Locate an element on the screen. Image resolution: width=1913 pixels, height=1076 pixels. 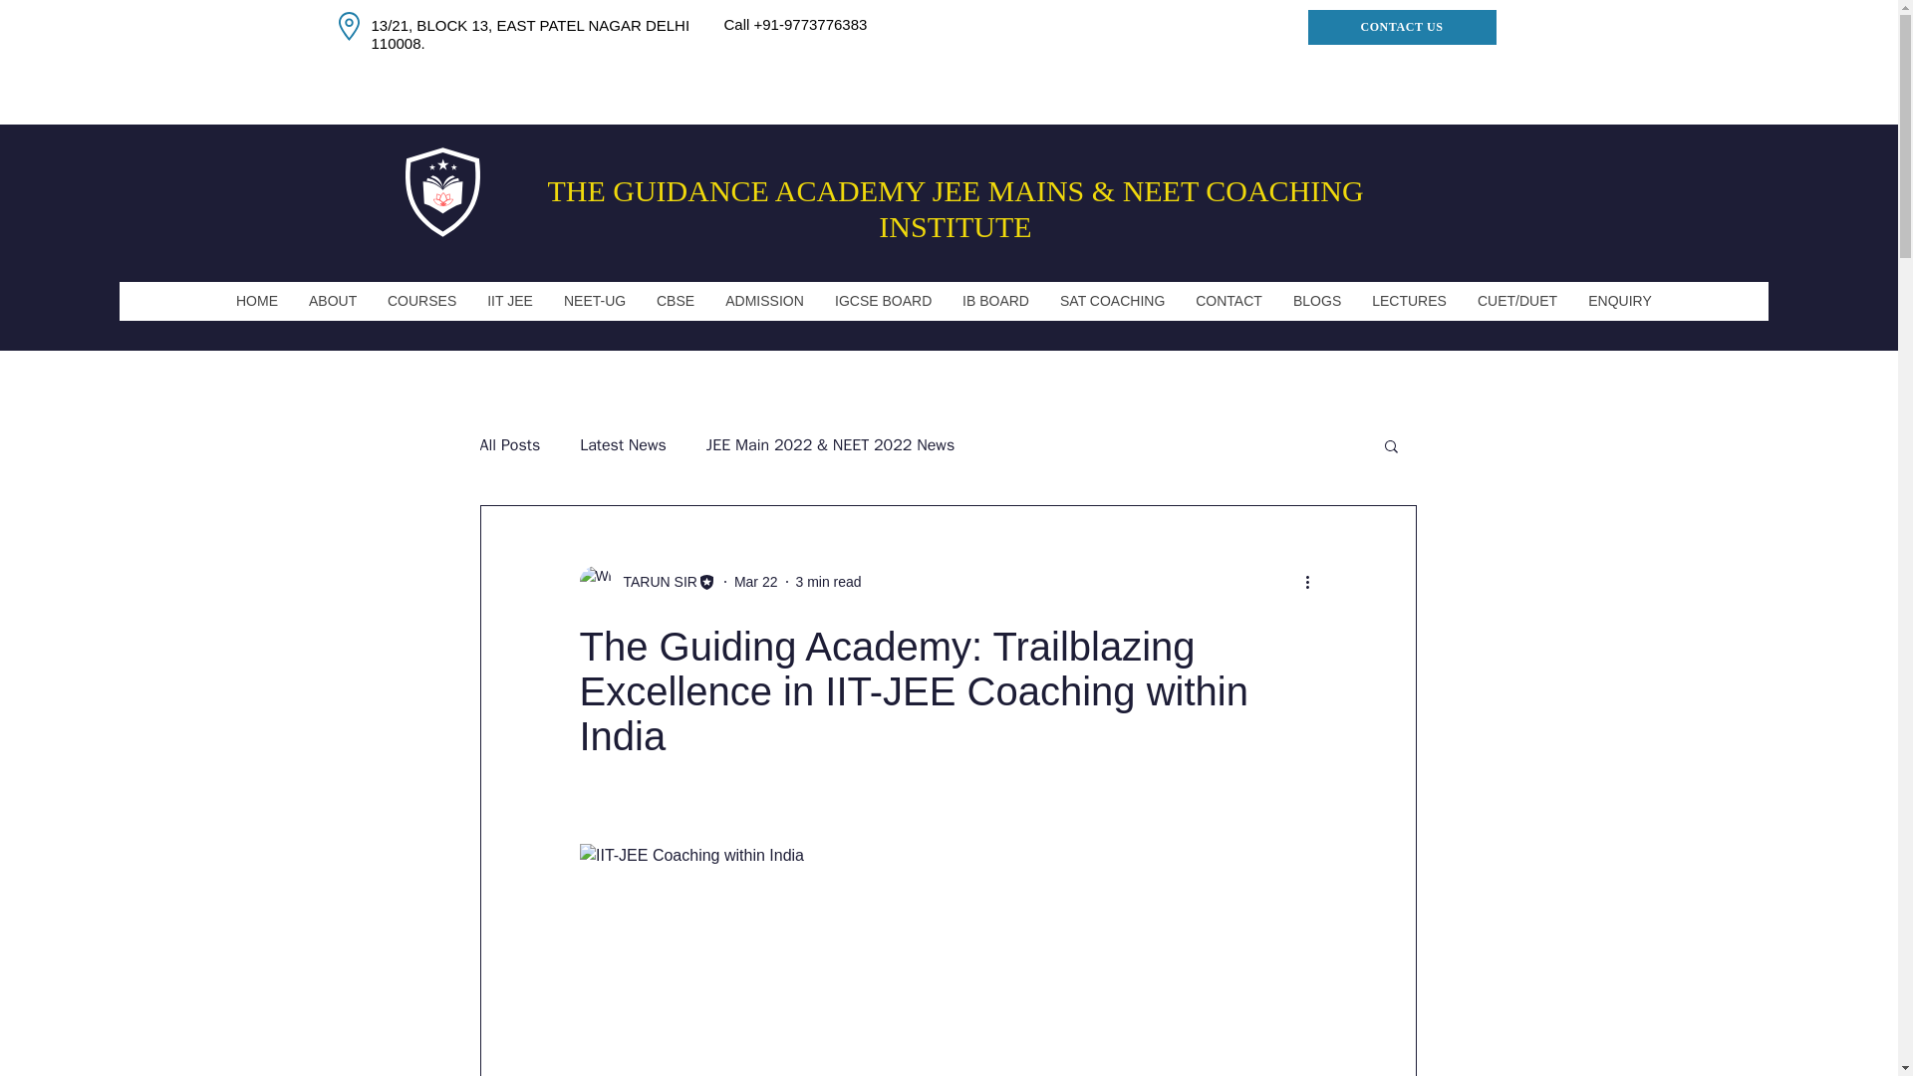
COURSES is located at coordinates (420, 301).